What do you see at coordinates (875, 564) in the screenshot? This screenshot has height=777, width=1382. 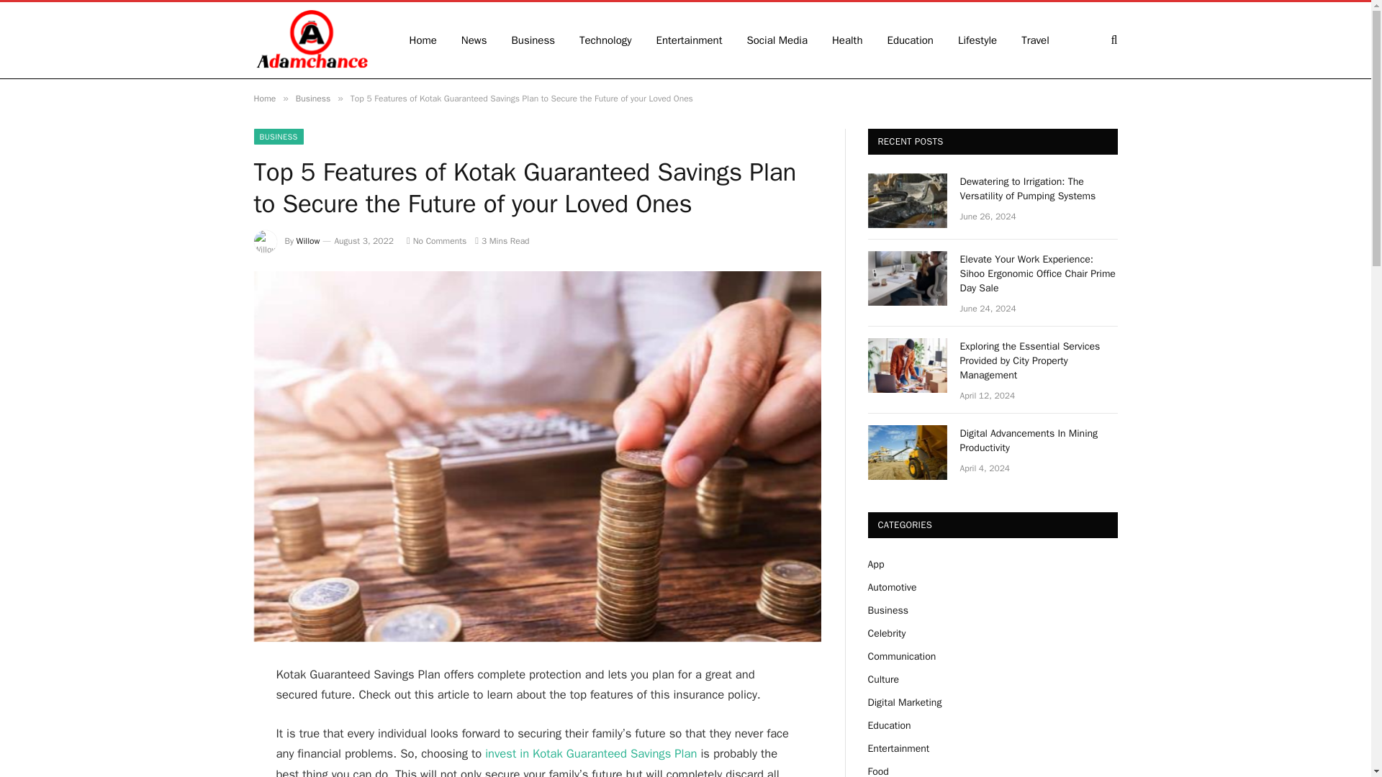 I see `App` at bounding box center [875, 564].